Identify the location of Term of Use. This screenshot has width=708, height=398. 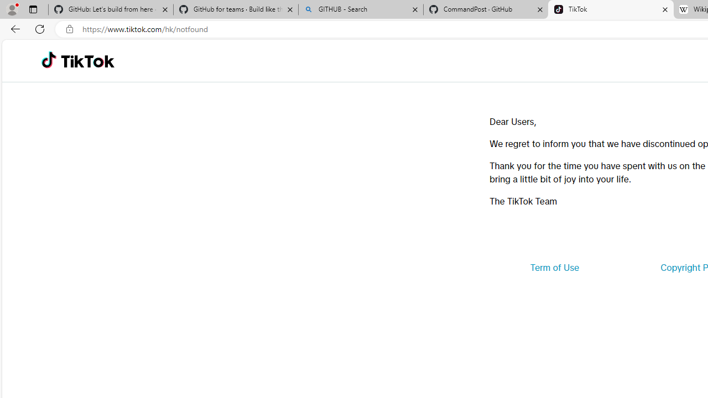
(554, 268).